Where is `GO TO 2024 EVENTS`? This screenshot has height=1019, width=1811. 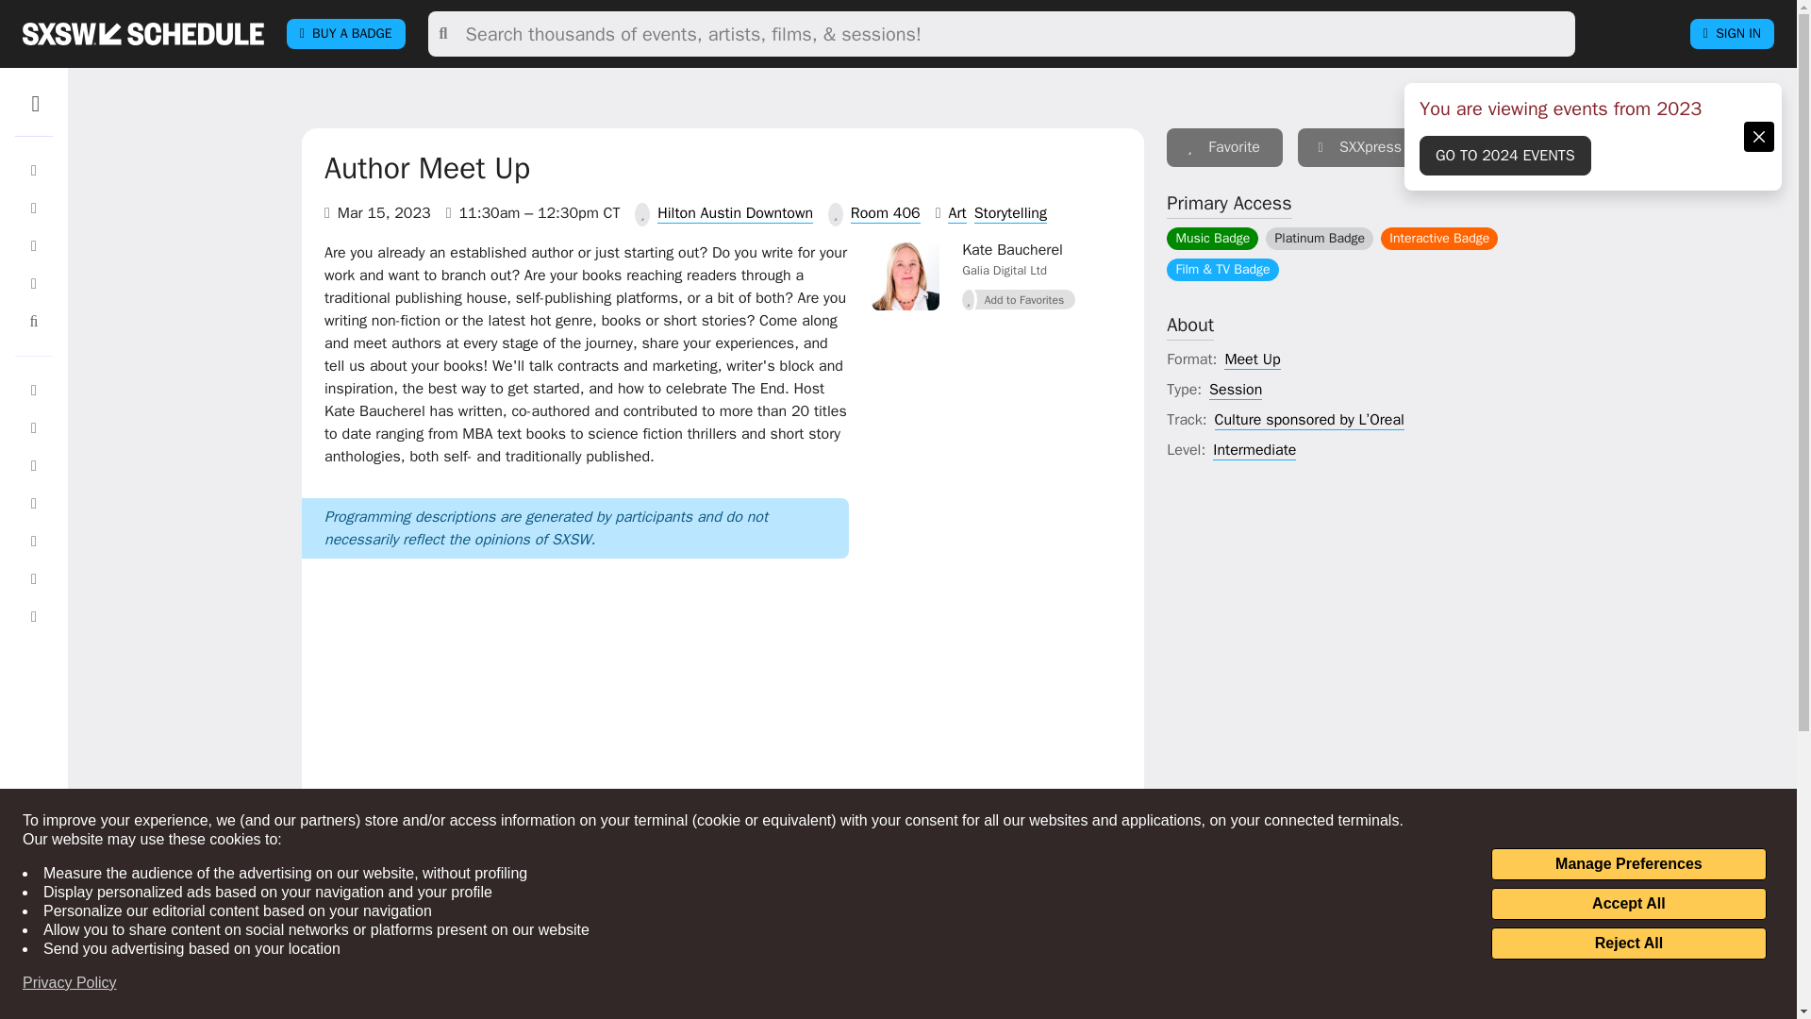 GO TO 2024 EVENTS is located at coordinates (1505, 155).